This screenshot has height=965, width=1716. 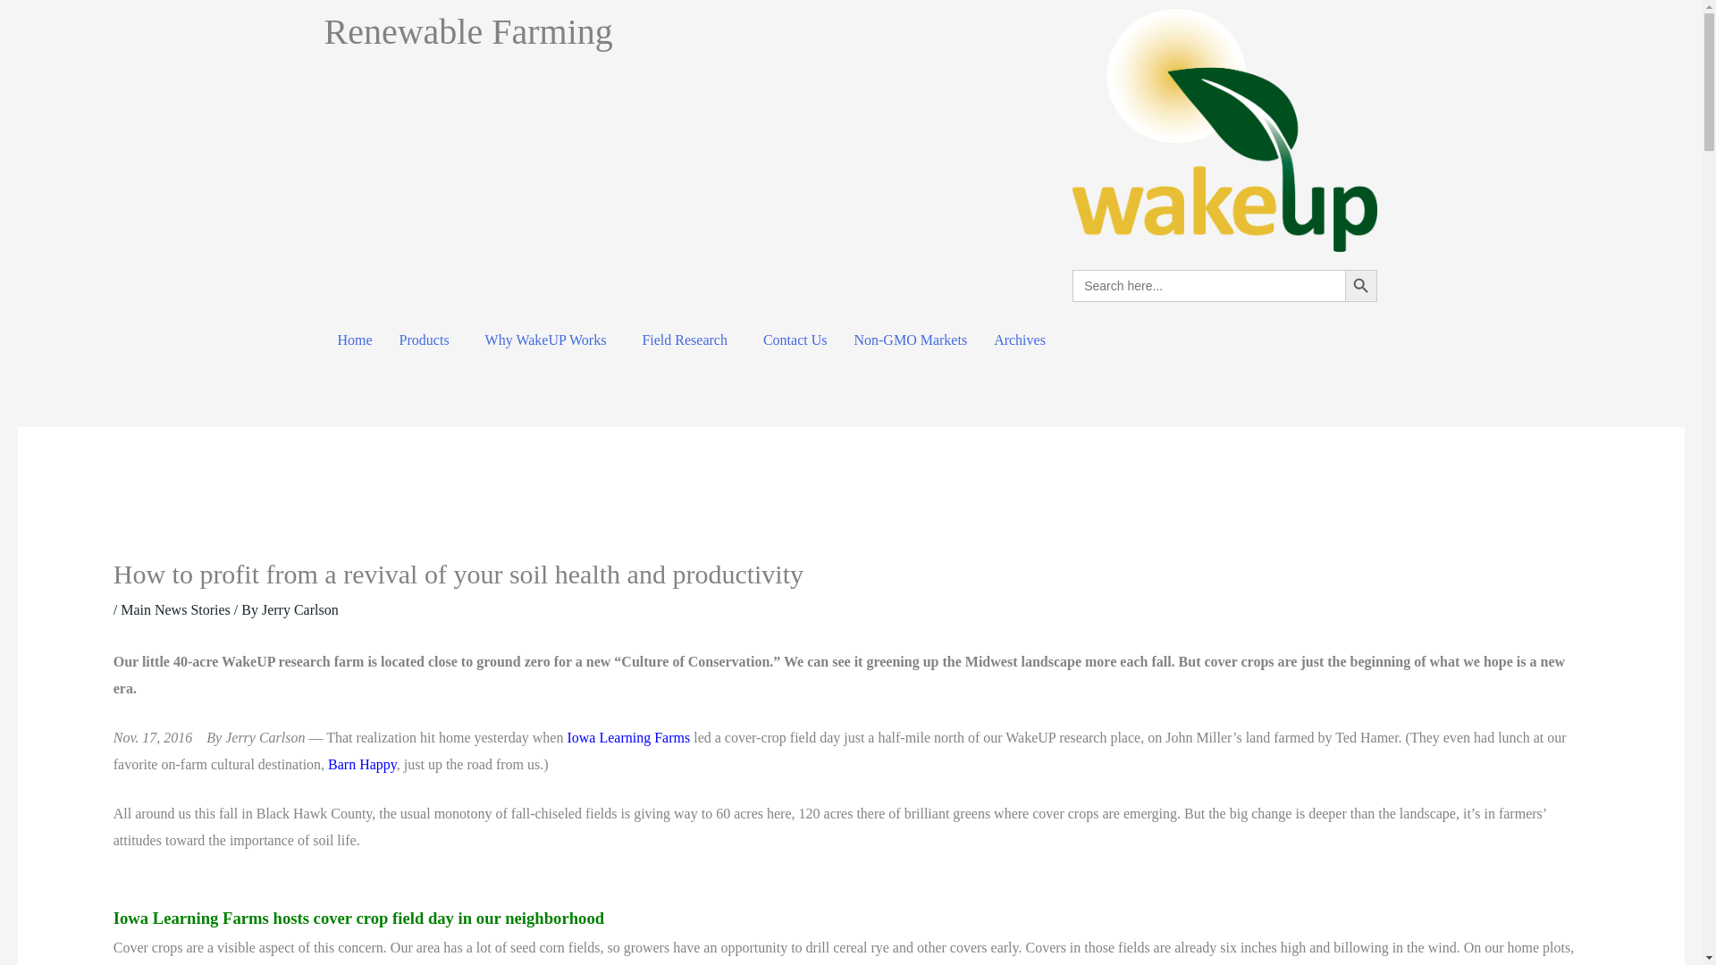 What do you see at coordinates (361, 764) in the screenshot?
I see `Barn Happy` at bounding box center [361, 764].